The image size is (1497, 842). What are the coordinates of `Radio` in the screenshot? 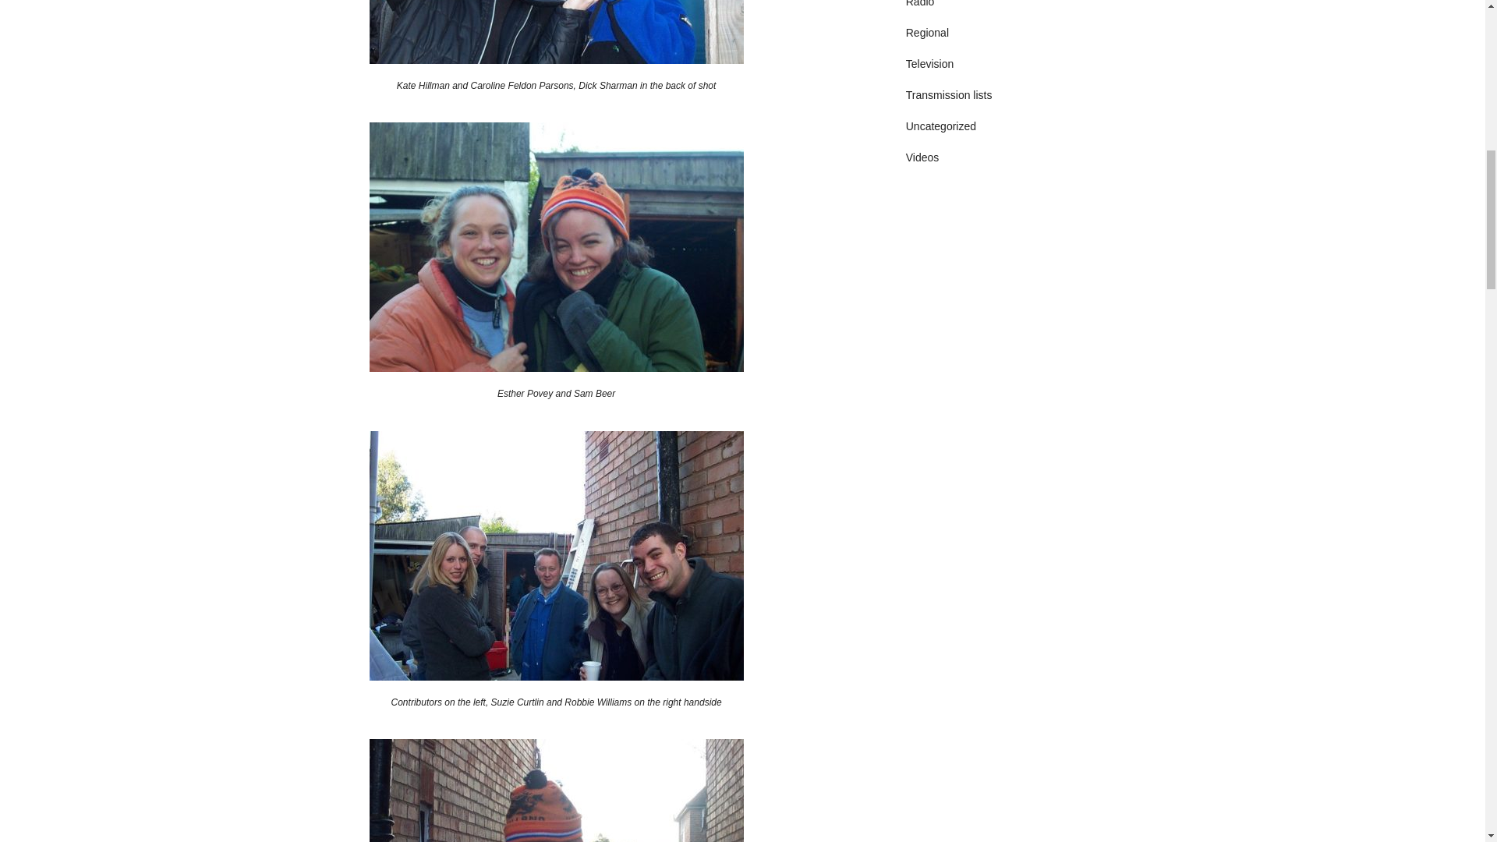 It's located at (920, 3).